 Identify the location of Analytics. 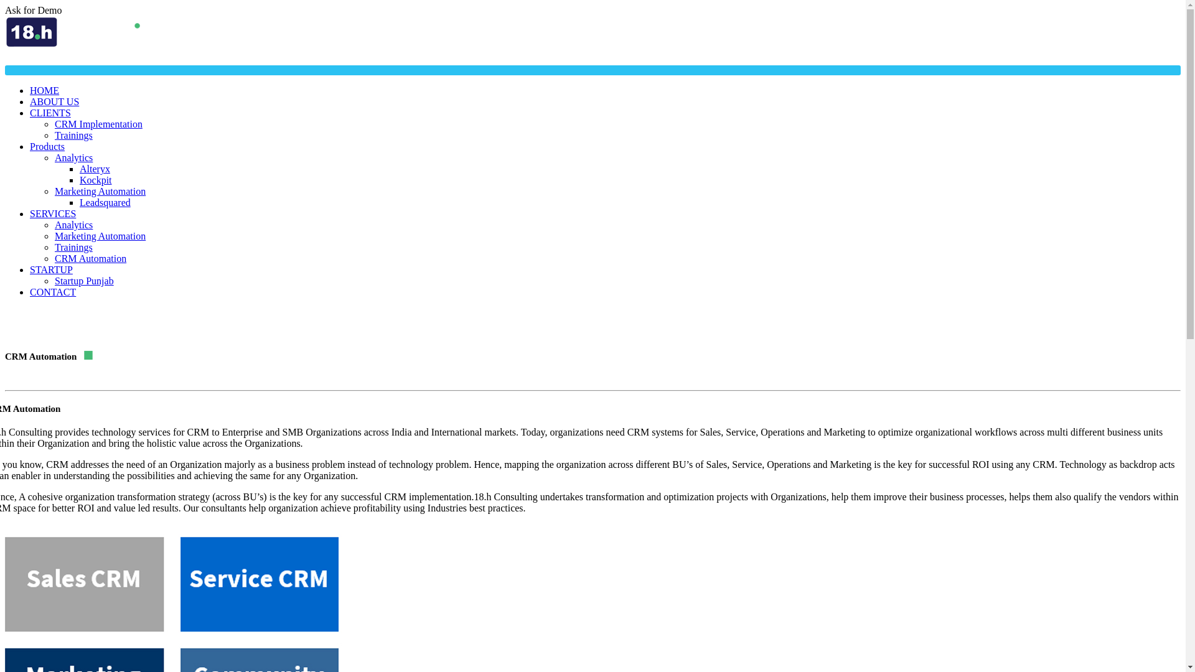
(73, 225).